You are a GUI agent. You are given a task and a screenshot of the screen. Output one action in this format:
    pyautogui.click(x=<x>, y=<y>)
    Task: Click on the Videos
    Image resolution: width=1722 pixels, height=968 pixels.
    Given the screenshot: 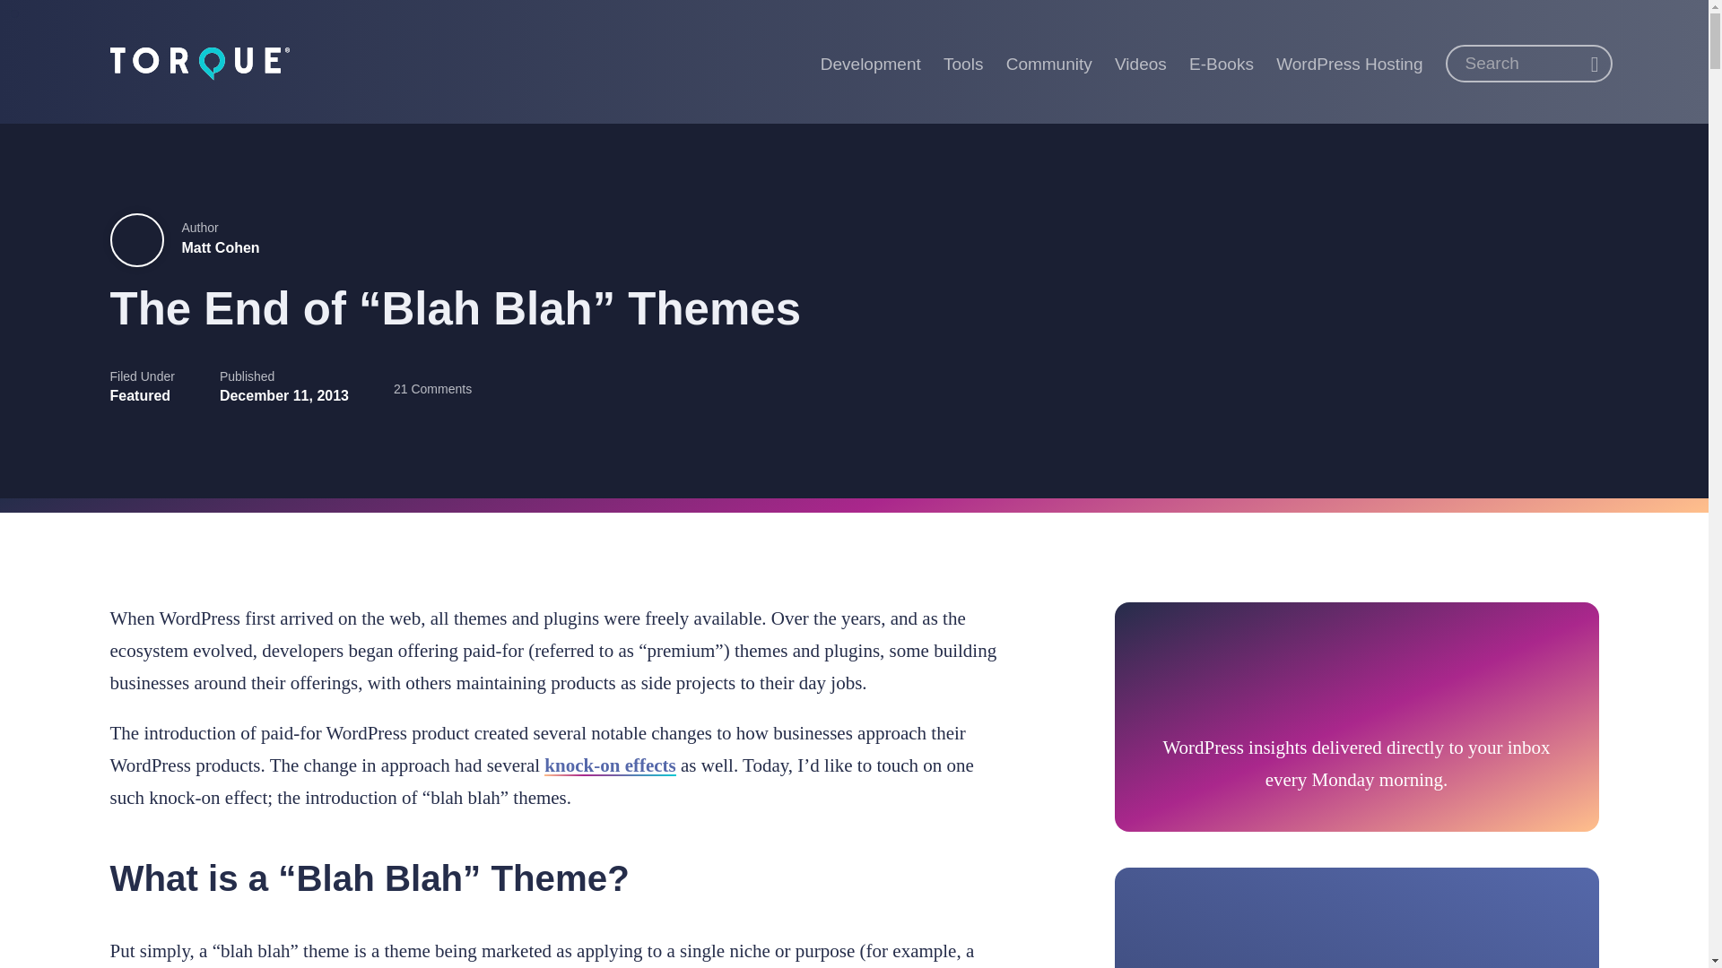 What is the action you would take?
    pyautogui.click(x=1141, y=61)
    